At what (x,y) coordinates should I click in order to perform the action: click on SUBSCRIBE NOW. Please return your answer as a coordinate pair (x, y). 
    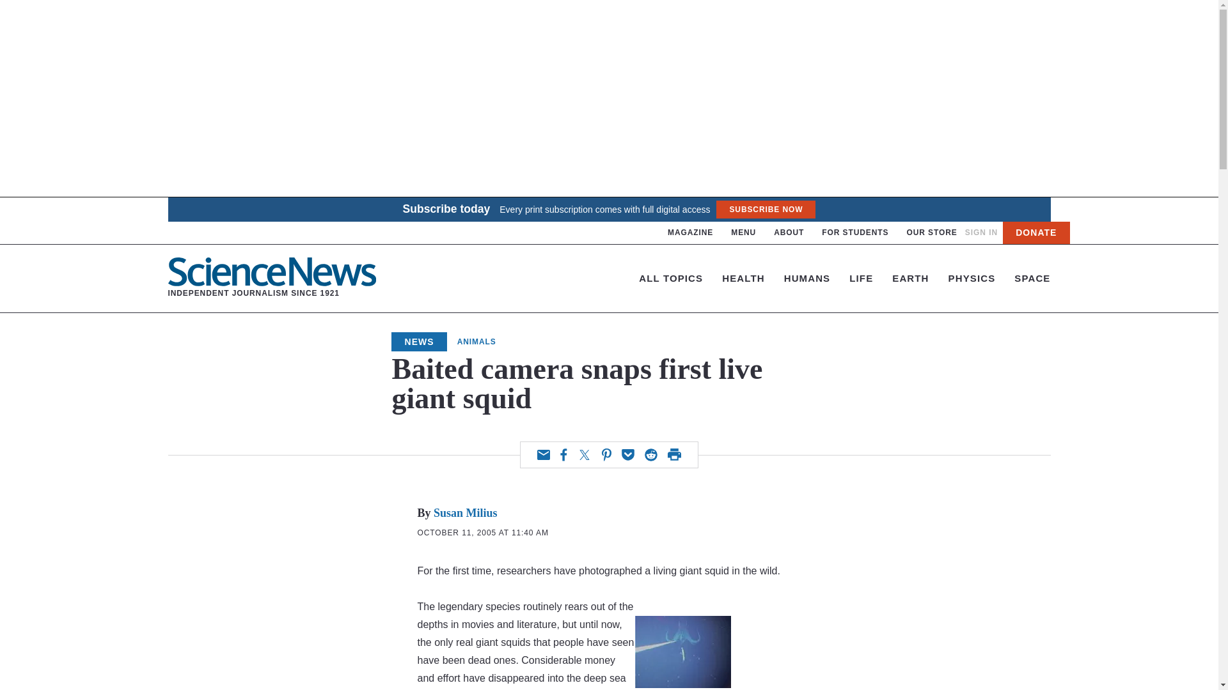
    Looking at the image, I should click on (931, 233).